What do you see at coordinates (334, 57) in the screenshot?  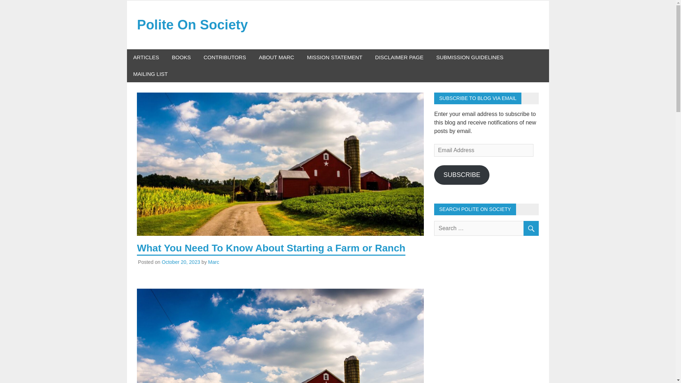 I see `MISSION STATEMENT` at bounding box center [334, 57].